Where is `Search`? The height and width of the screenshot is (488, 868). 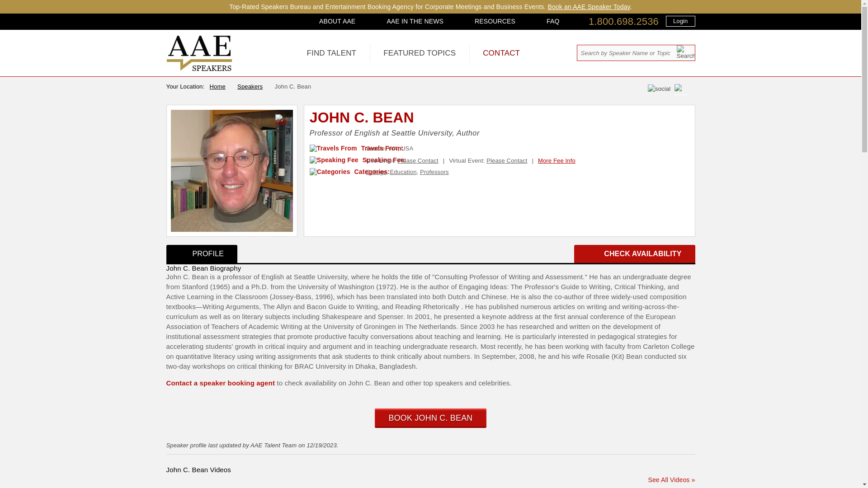
Search is located at coordinates (685, 52).